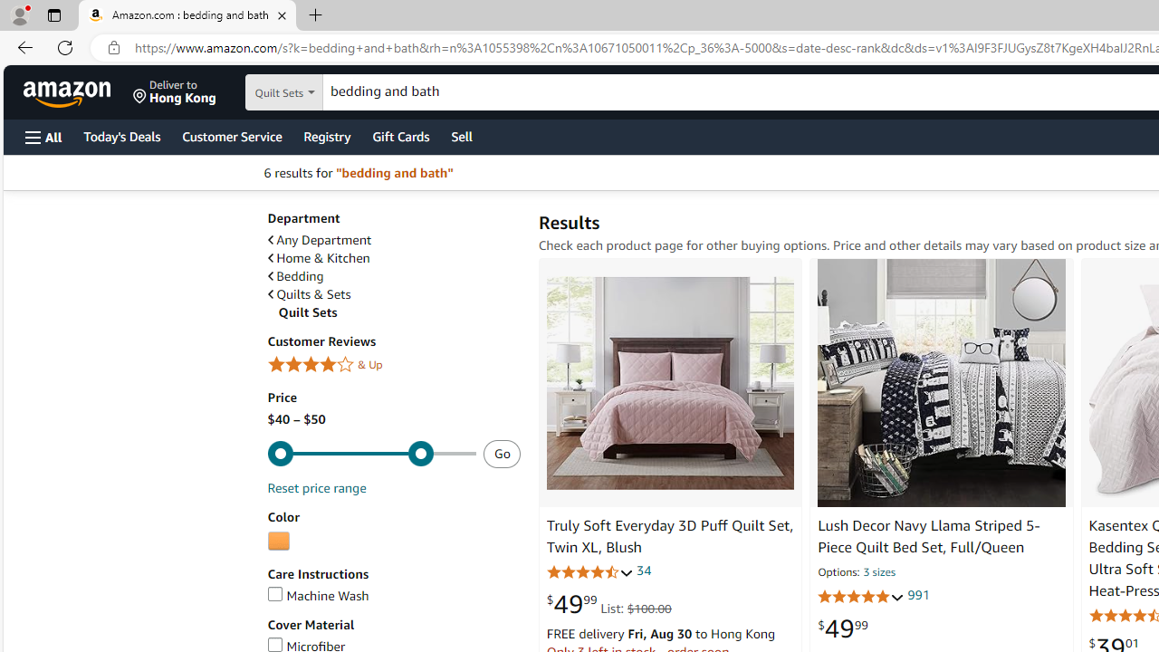 The height and width of the screenshot is (652, 1159). I want to click on Orange, so click(278, 542).